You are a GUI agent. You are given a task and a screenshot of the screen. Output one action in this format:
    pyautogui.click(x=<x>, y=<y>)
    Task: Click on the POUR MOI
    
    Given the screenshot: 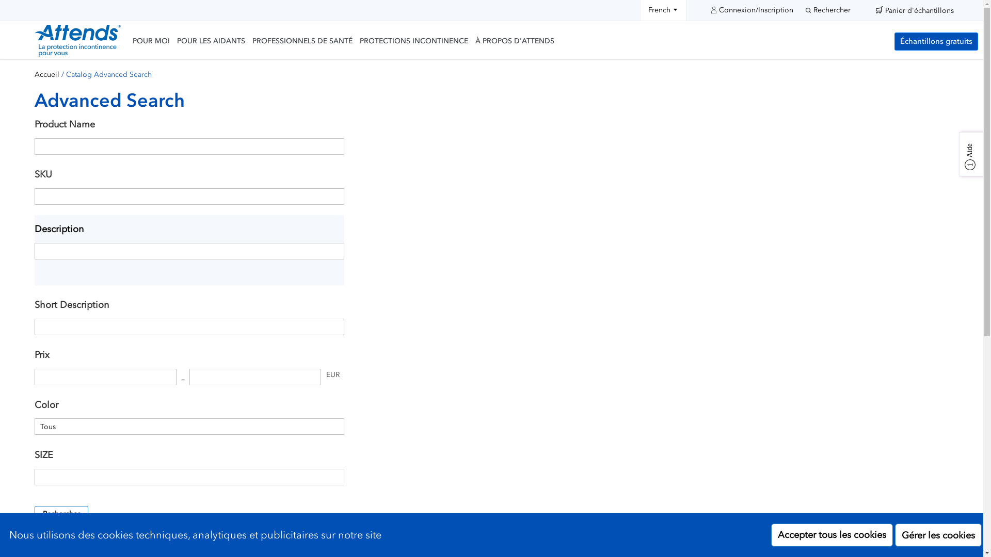 What is the action you would take?
    pyautogui.click(x=151, y=41)
    